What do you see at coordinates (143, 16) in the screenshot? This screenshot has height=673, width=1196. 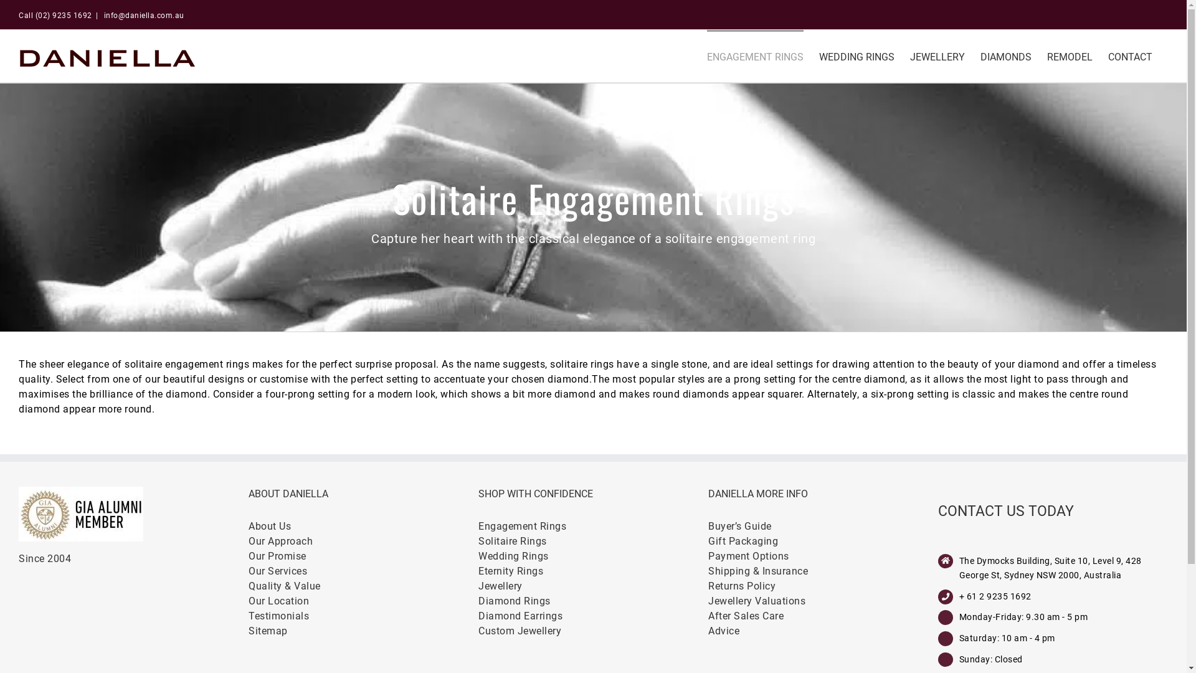 I see `info@daniella.com.au` at bounding box center [143, 16].